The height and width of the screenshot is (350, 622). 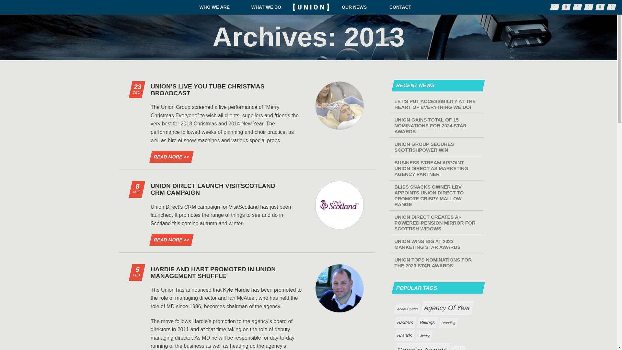 What do you see at coordinates (213, 272) in the screenshot?
I see `HARDIE AND HART PROMOTED IN UNION MANAGEMENT SHUFFLE` at bounding box center [213, 272].